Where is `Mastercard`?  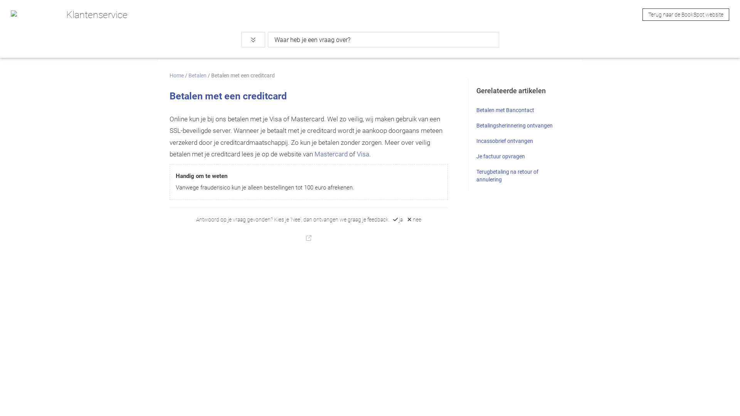
Mastercard is located at coordinates (331, 154).